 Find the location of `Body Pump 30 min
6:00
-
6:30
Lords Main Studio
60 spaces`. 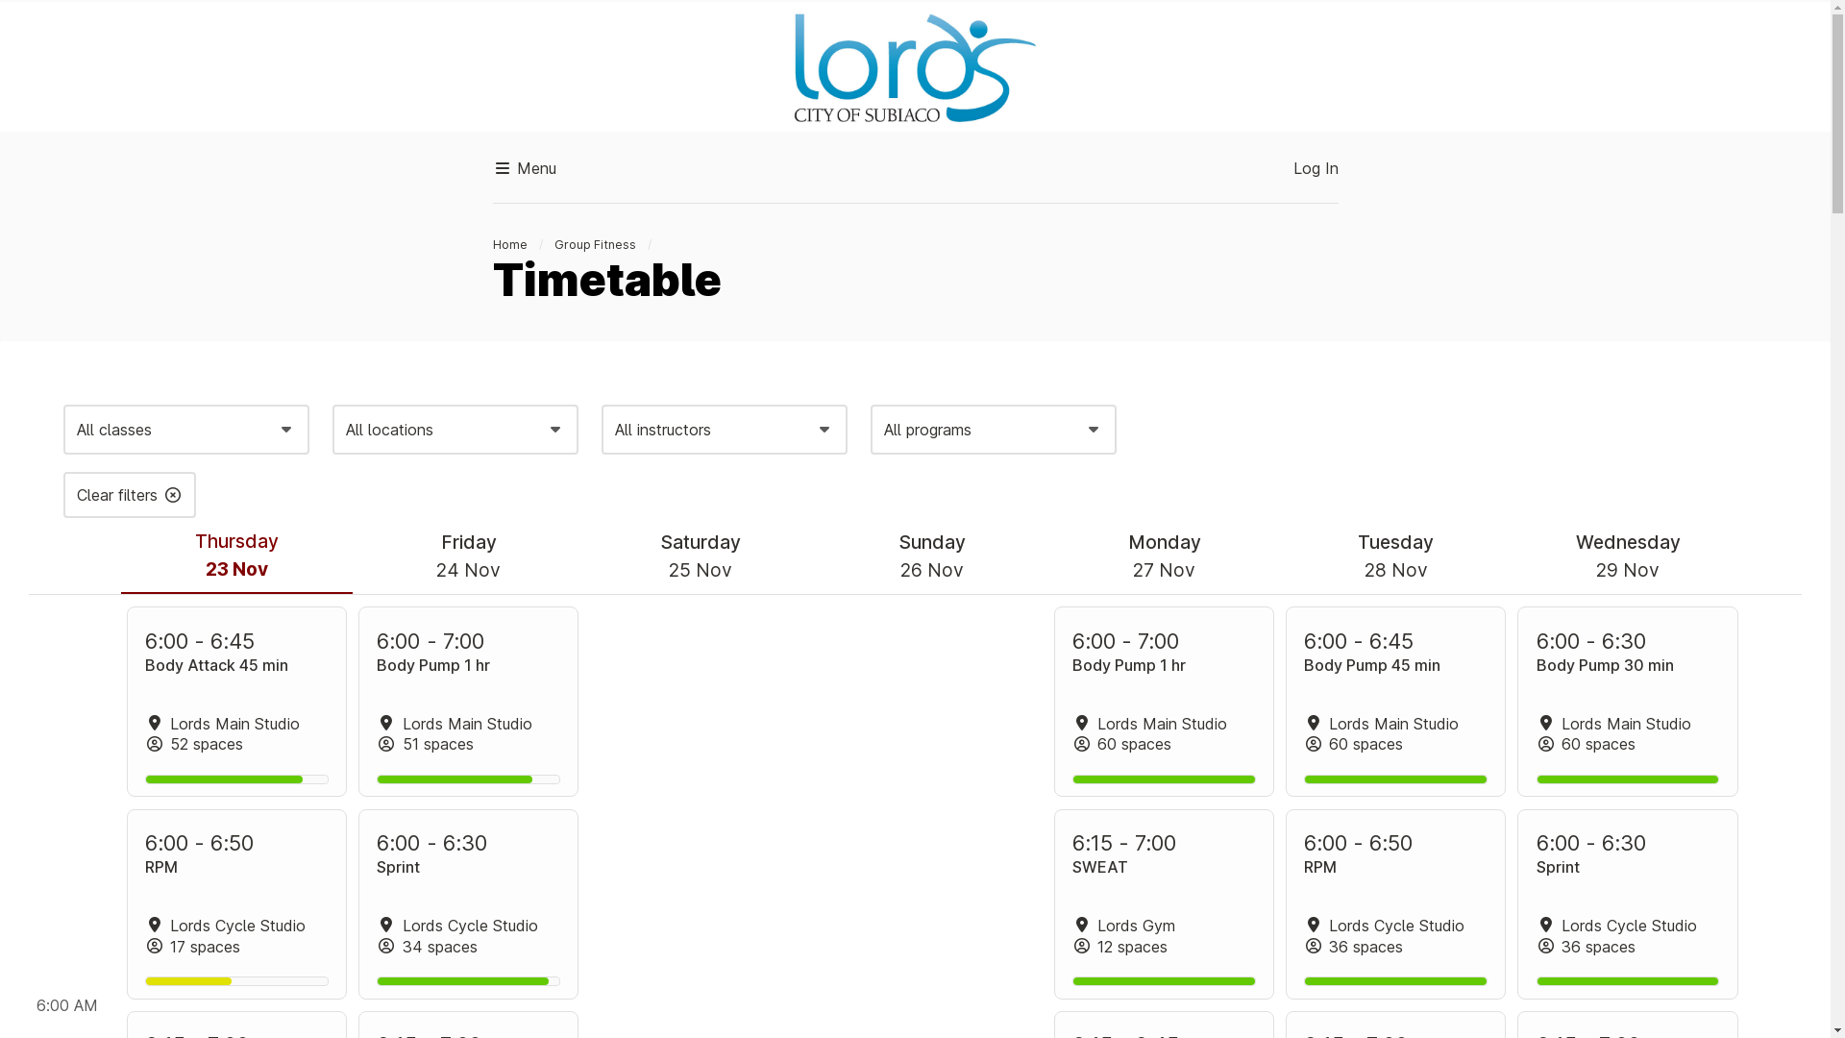

Body Pump 30 min
6:00
-
6:30
Lords Main Studio
60 spaces is located at coordinates (1628, 702).